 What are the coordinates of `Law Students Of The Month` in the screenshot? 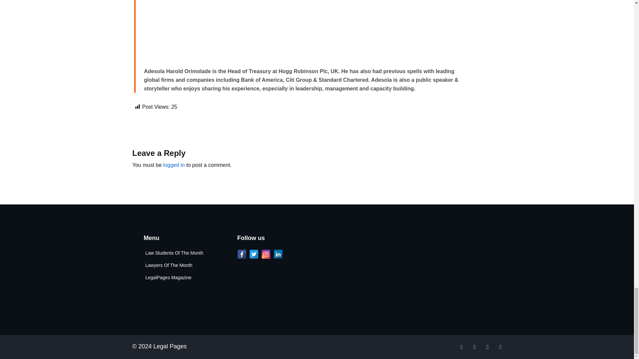 It's located at (180, 253).